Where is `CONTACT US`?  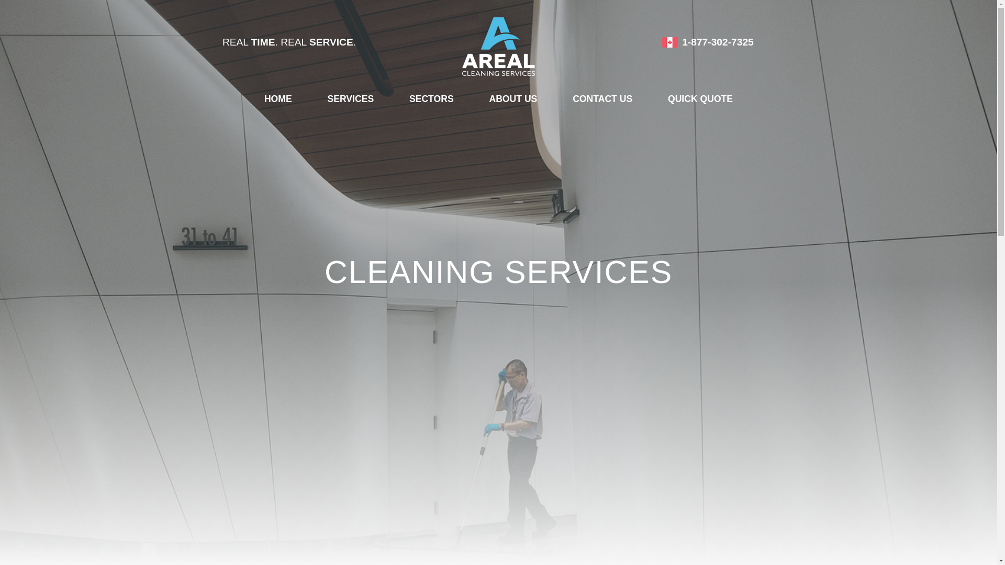 CONTACT US is located at coordinates (602, 100).